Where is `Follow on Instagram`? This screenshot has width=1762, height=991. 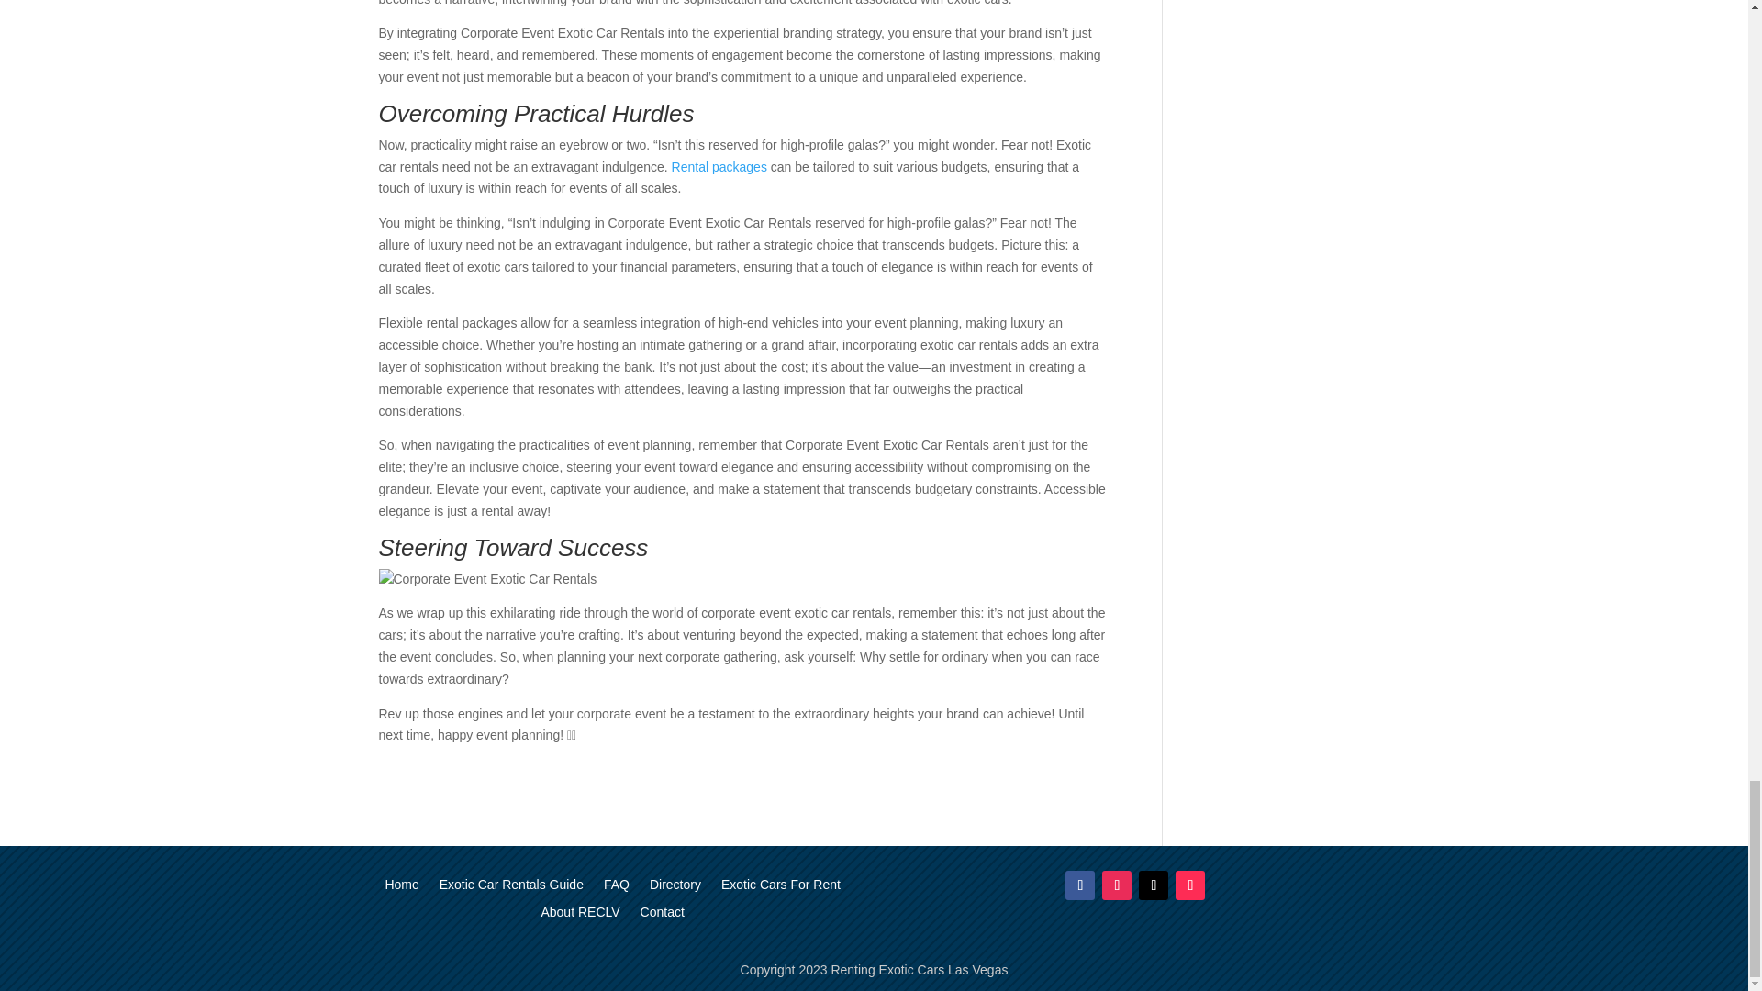 Follow on Instagram is located at coordinates (1116, 885).